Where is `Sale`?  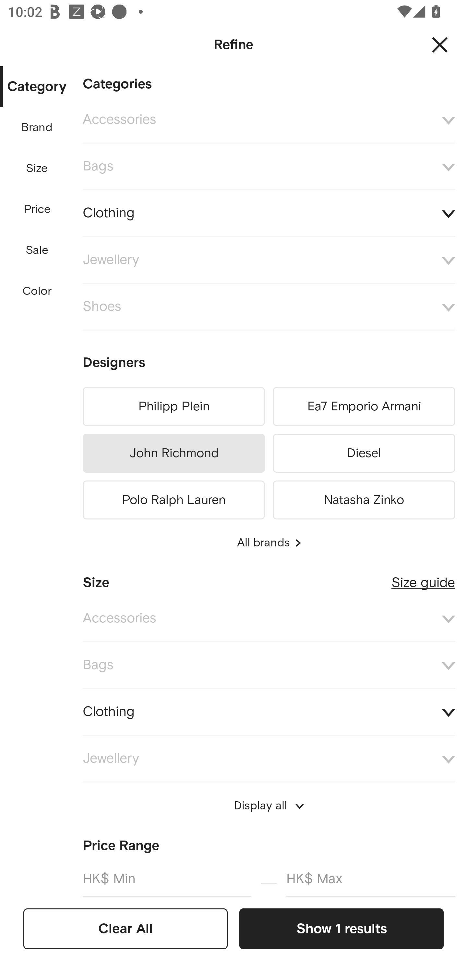 Sale is located at coordinates (37, 250).